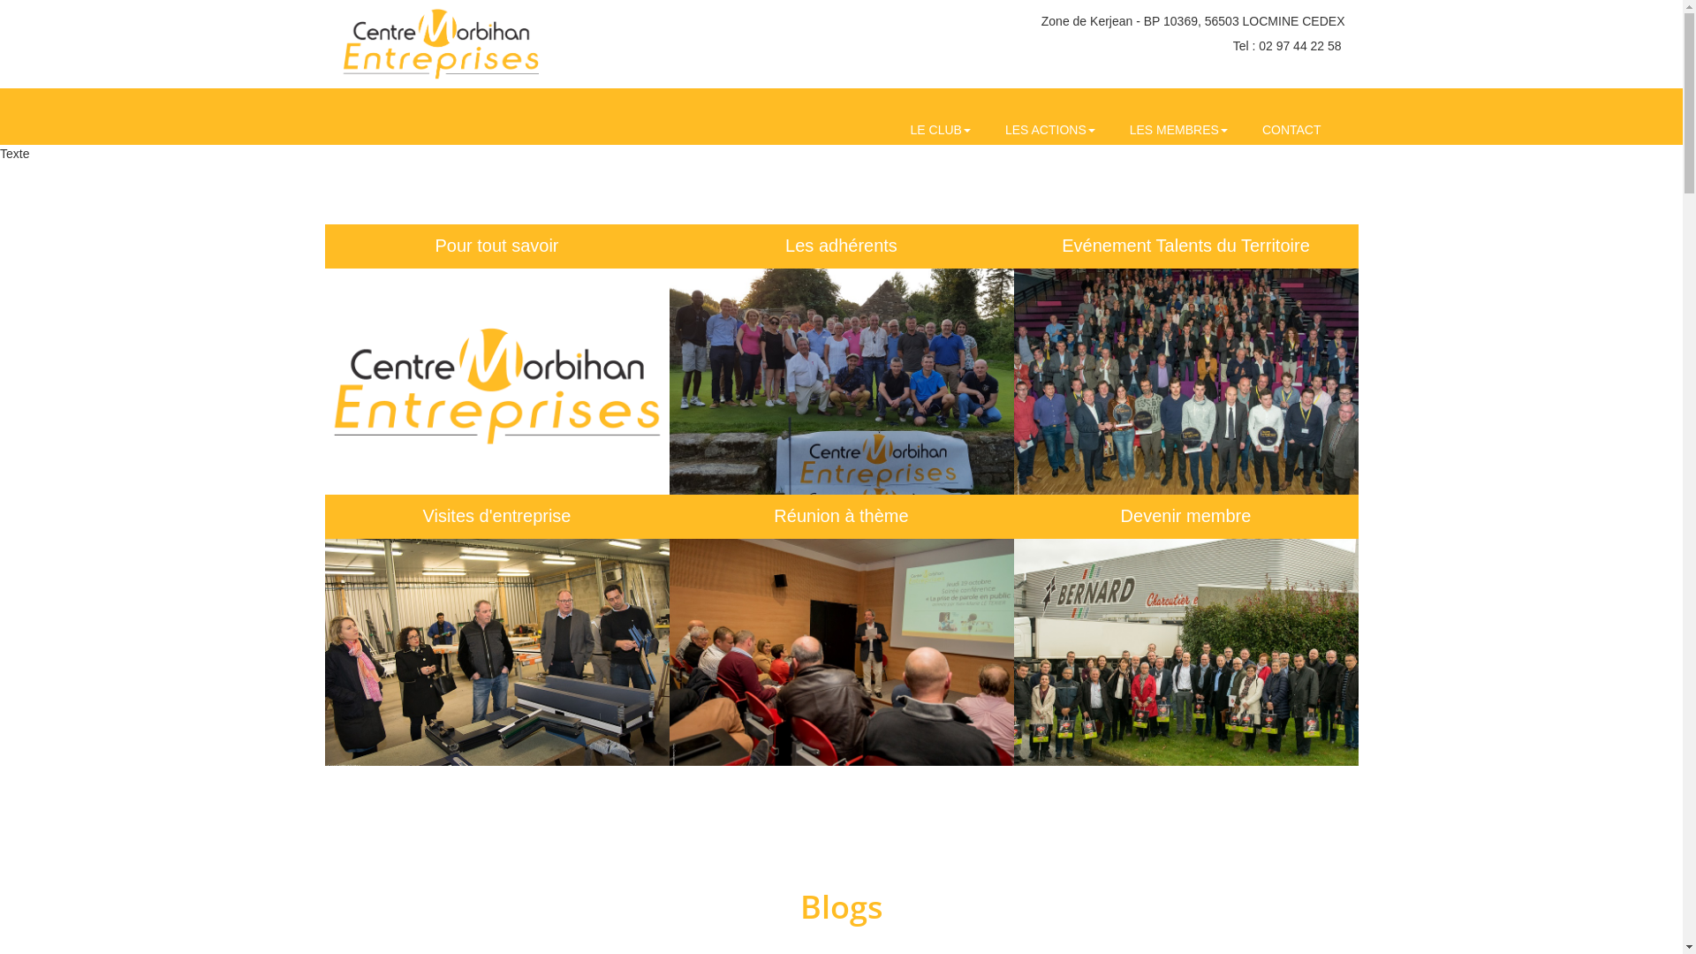  Describe the element at coordinates (1050, 130) in the screenshot. I see `LES ACTIONS` at that location.